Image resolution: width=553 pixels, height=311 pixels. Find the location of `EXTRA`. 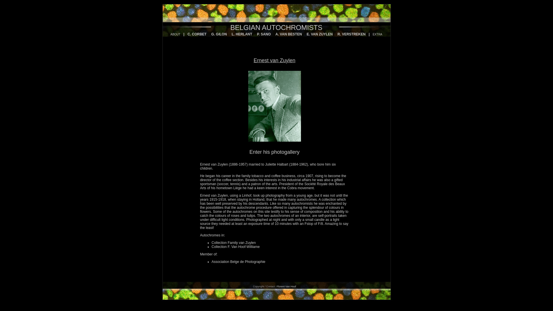

EXTRA is located at coordinates (377, 35).